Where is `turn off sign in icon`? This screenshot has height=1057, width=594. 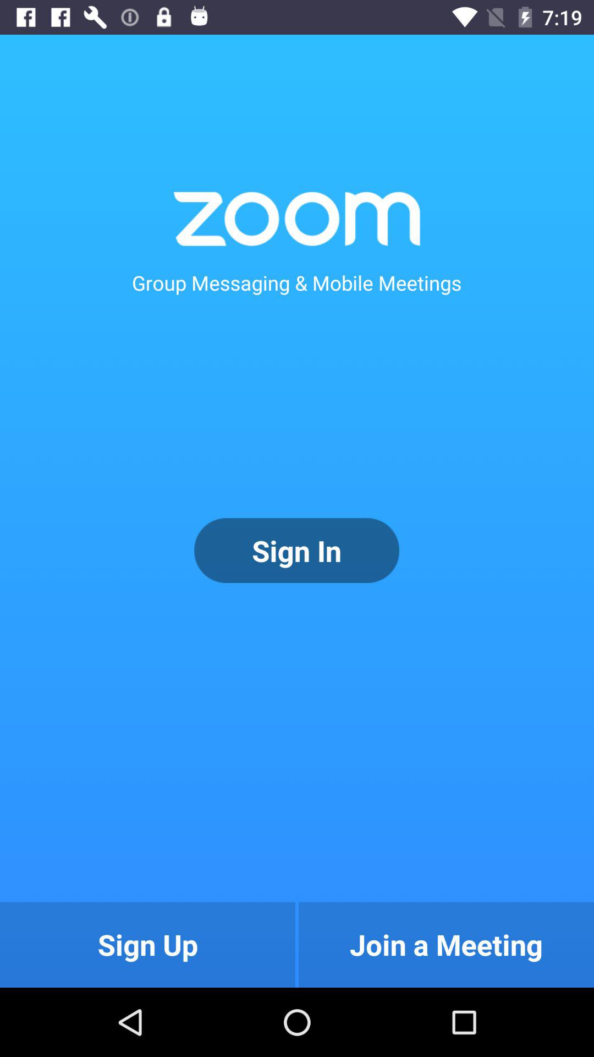 turn off sign in icon is located at coordinates (296, 551).